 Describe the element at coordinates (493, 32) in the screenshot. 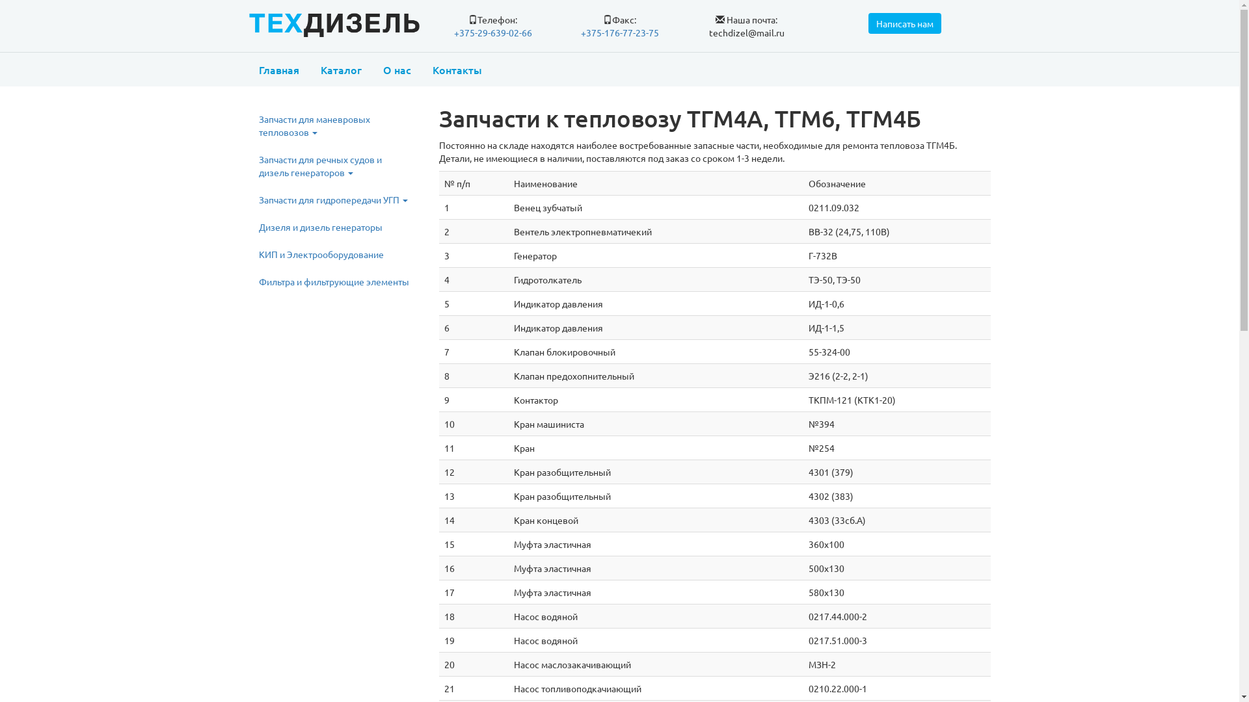

I see `+375-29-639-02-66` at that location.